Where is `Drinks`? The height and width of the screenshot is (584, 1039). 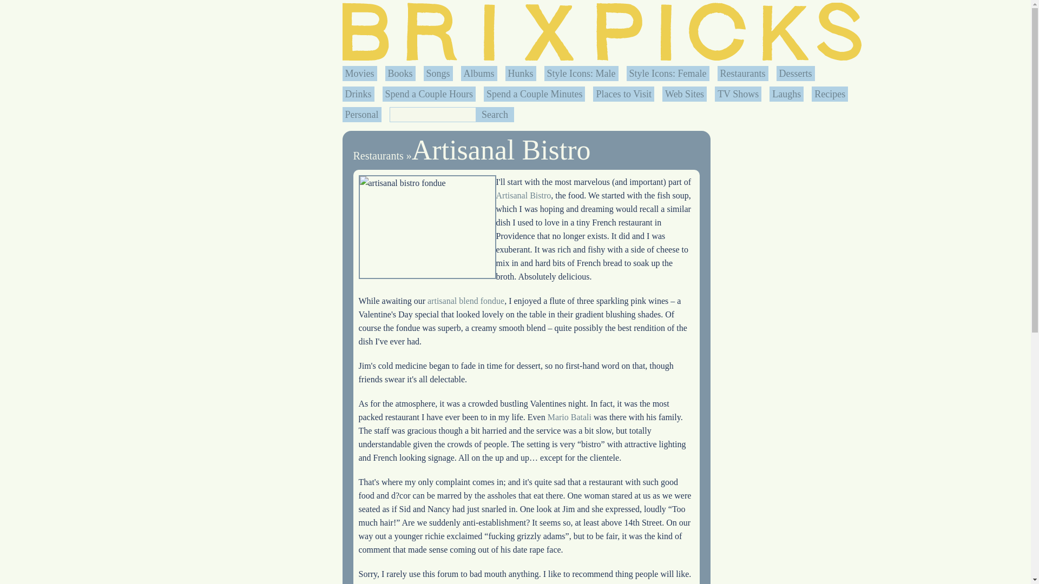 Drinks is located at coordinates (358, 94).